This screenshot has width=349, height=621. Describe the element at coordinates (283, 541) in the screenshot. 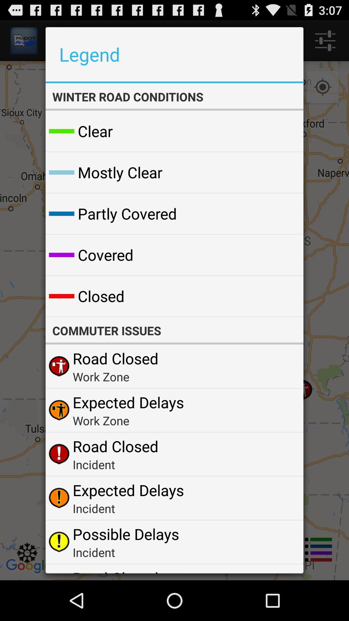

I see `turn off icon to the right of possible delays icon` at that location.